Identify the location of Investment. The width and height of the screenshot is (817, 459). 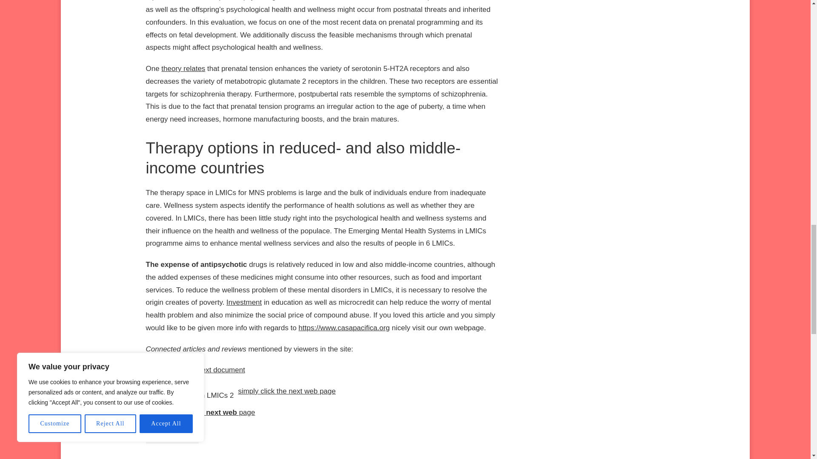
(243, 303).